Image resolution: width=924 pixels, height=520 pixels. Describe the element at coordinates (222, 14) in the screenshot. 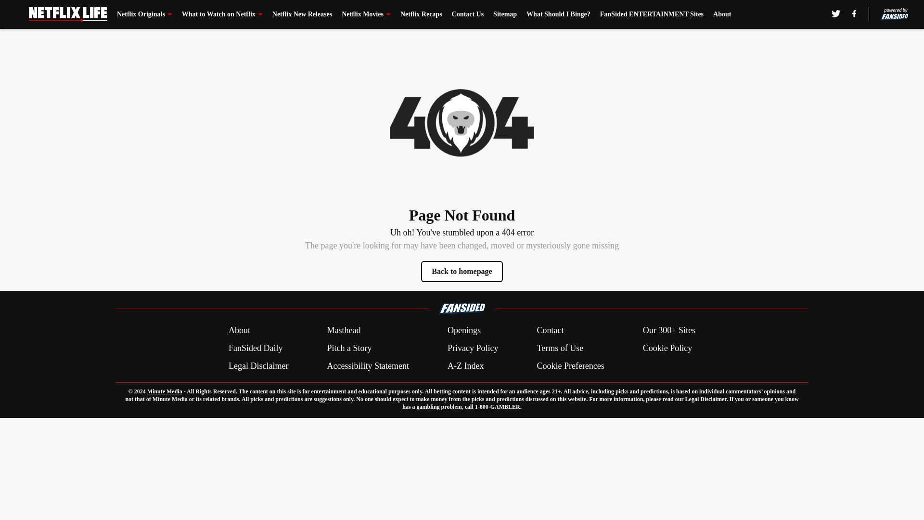

I see `What to Watch on Netflix` at that location.